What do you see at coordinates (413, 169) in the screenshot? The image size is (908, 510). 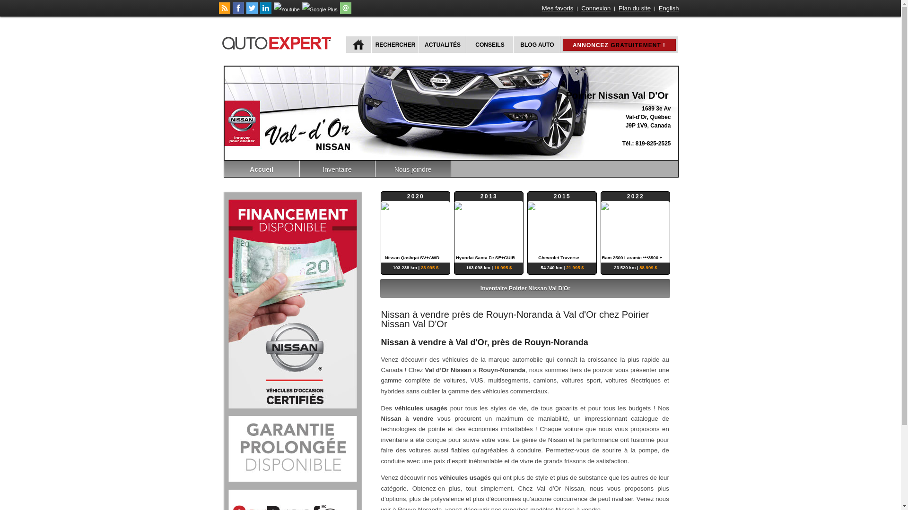 I see `Nous joindre` at bounding box center [413, 169].